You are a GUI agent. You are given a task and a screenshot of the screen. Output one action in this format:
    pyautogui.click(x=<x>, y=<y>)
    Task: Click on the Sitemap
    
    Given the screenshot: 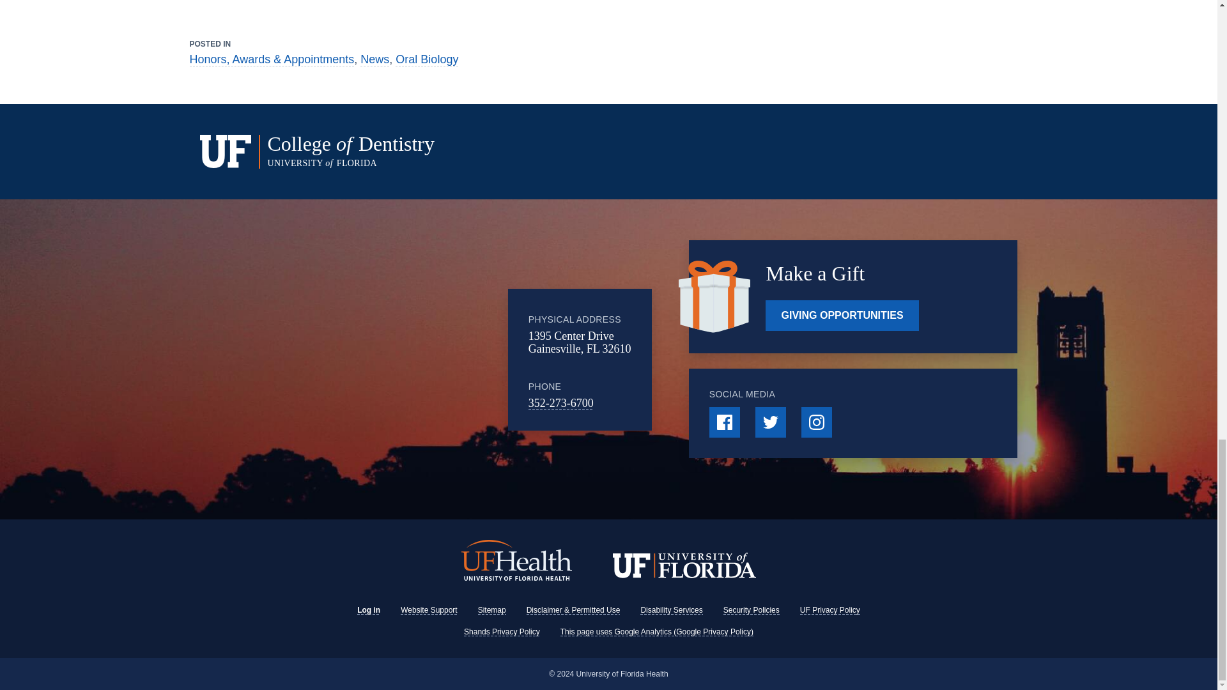 What is the action you would take?
    pyautogui.click(x=492, y=610)
    